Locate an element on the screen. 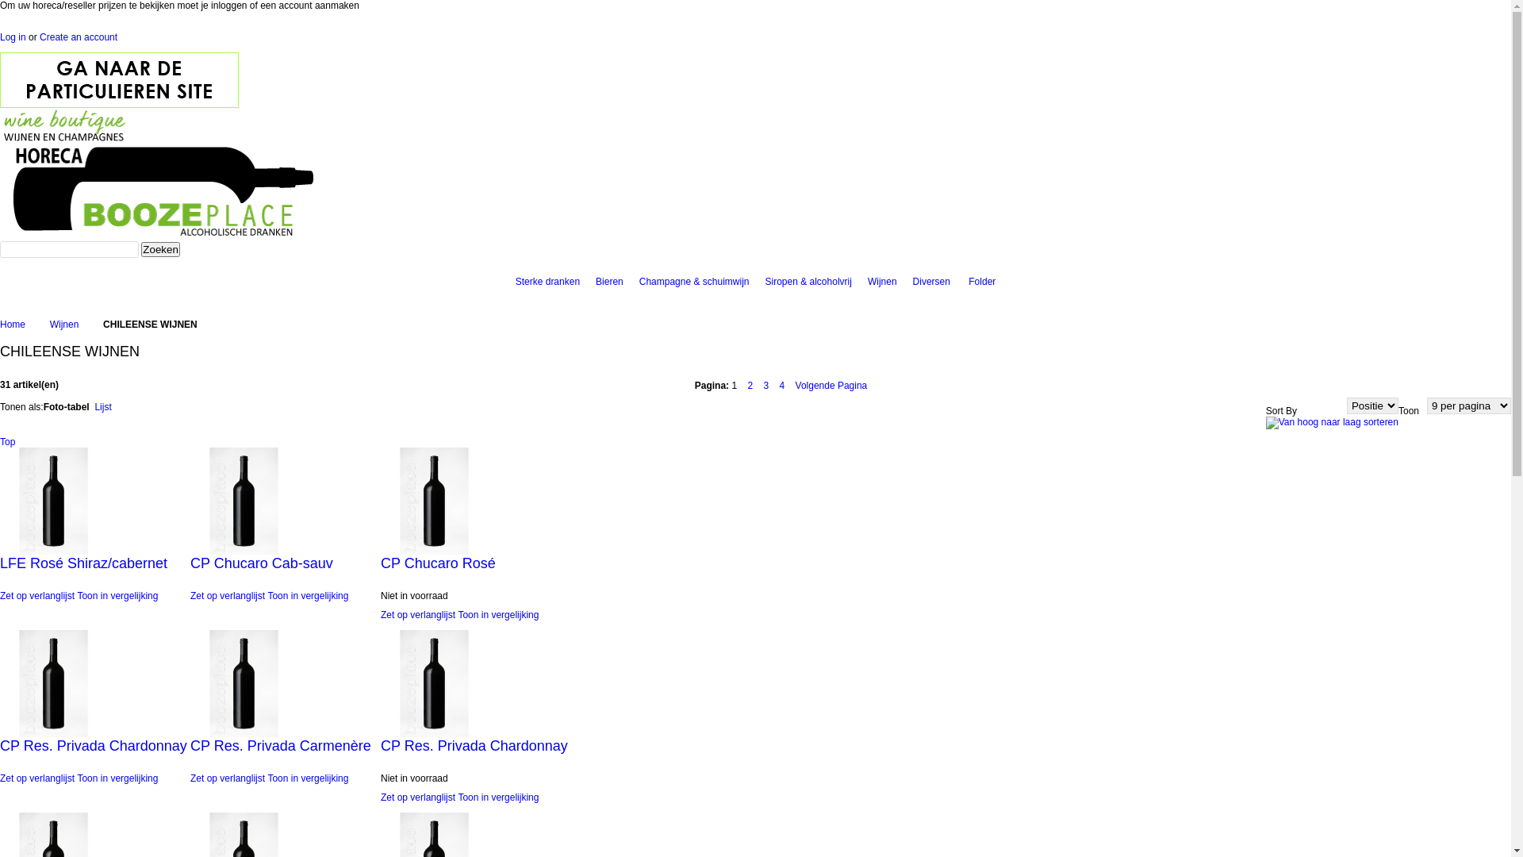 This screenshot has height=857, width=1523. Toon in vergelijking is located at coordinates (498, 797).